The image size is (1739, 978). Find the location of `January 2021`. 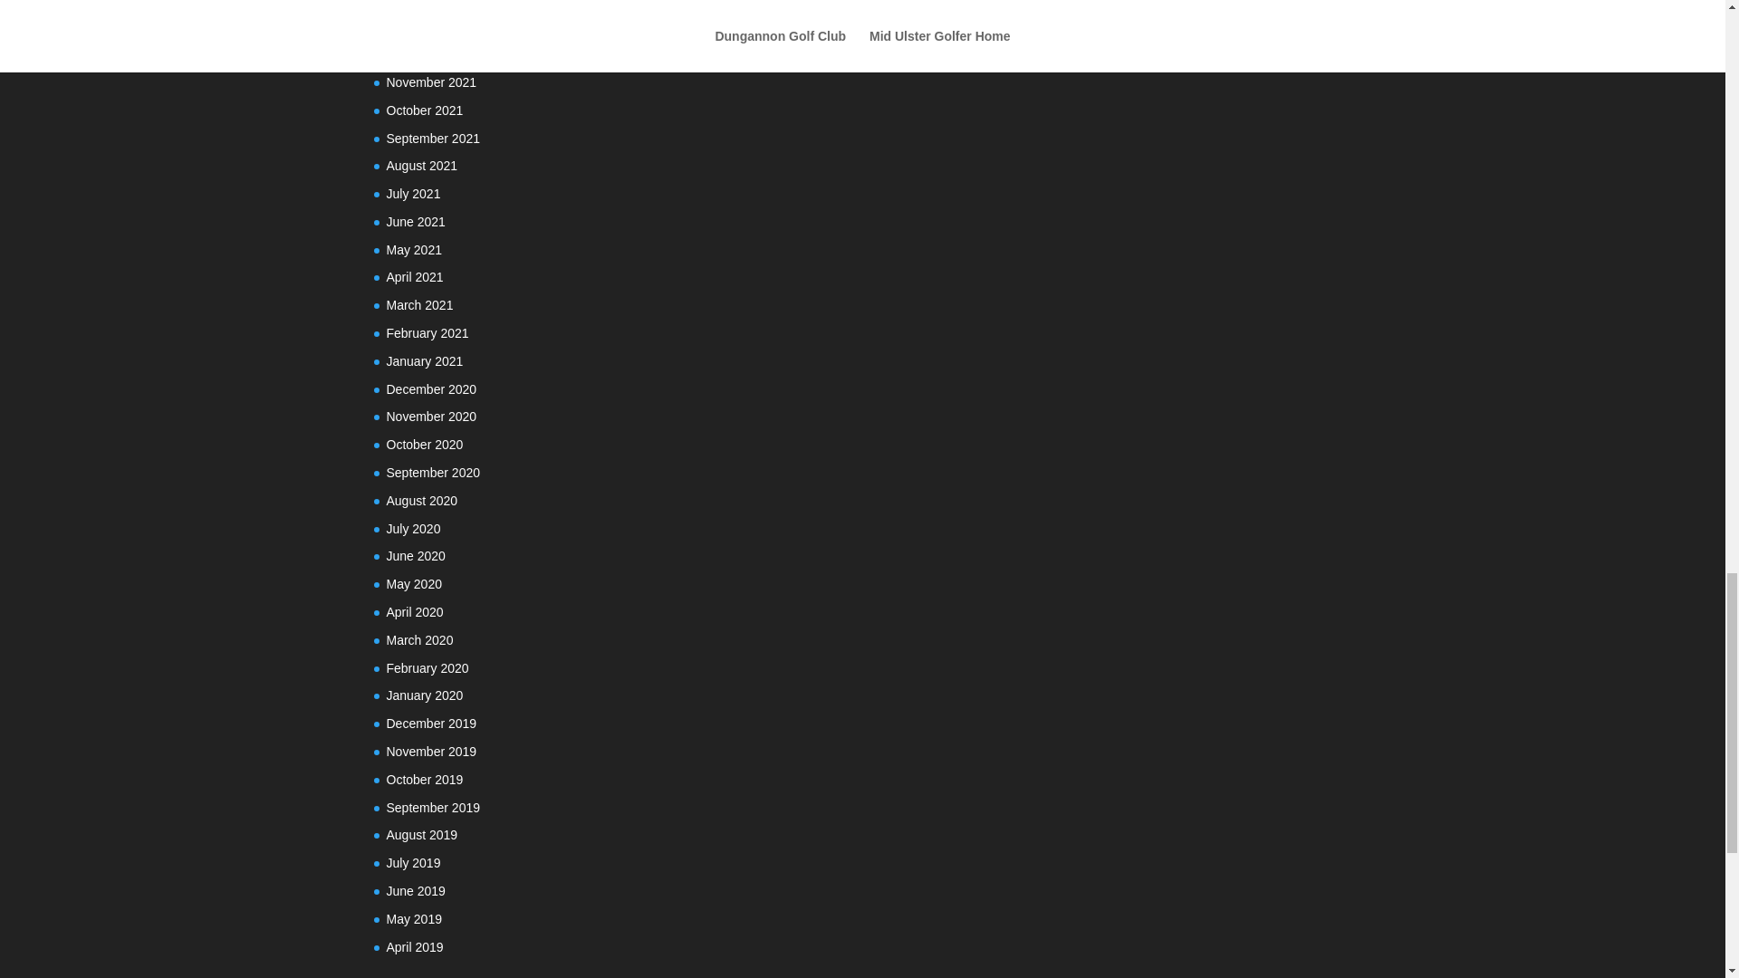

January 2021 is located at coordinates (424, 360).